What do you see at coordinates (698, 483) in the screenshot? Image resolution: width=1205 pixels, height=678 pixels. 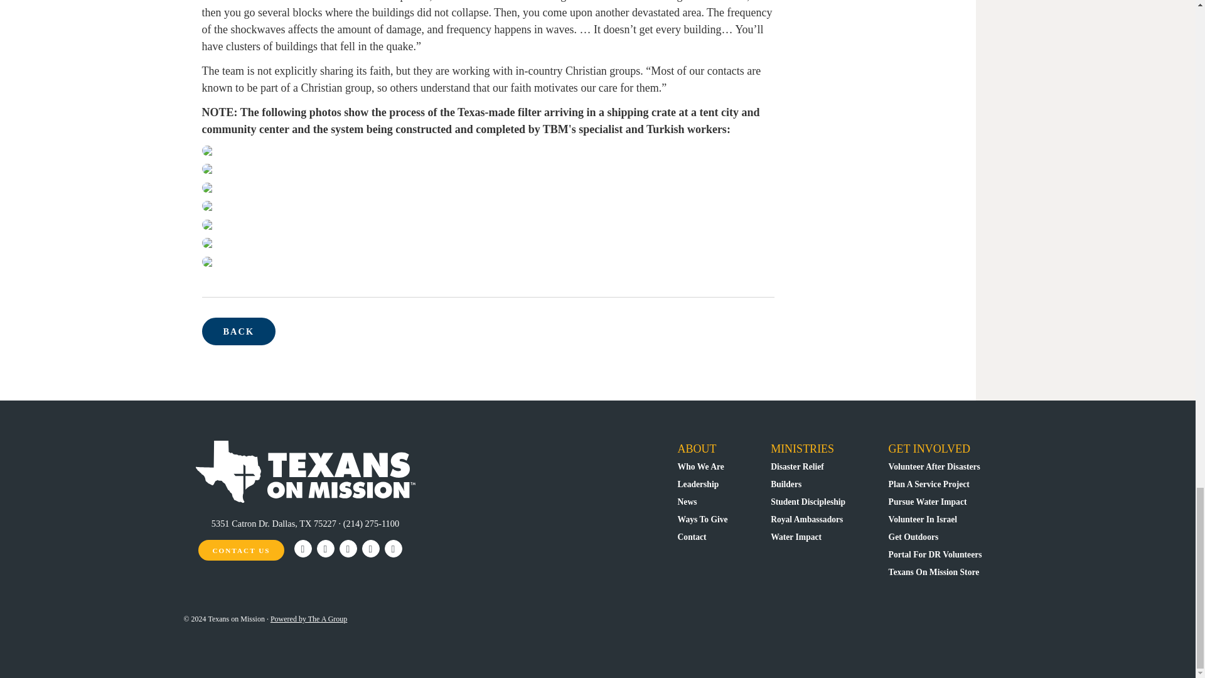 I see `Leadership` at bounding box center [698, 483].